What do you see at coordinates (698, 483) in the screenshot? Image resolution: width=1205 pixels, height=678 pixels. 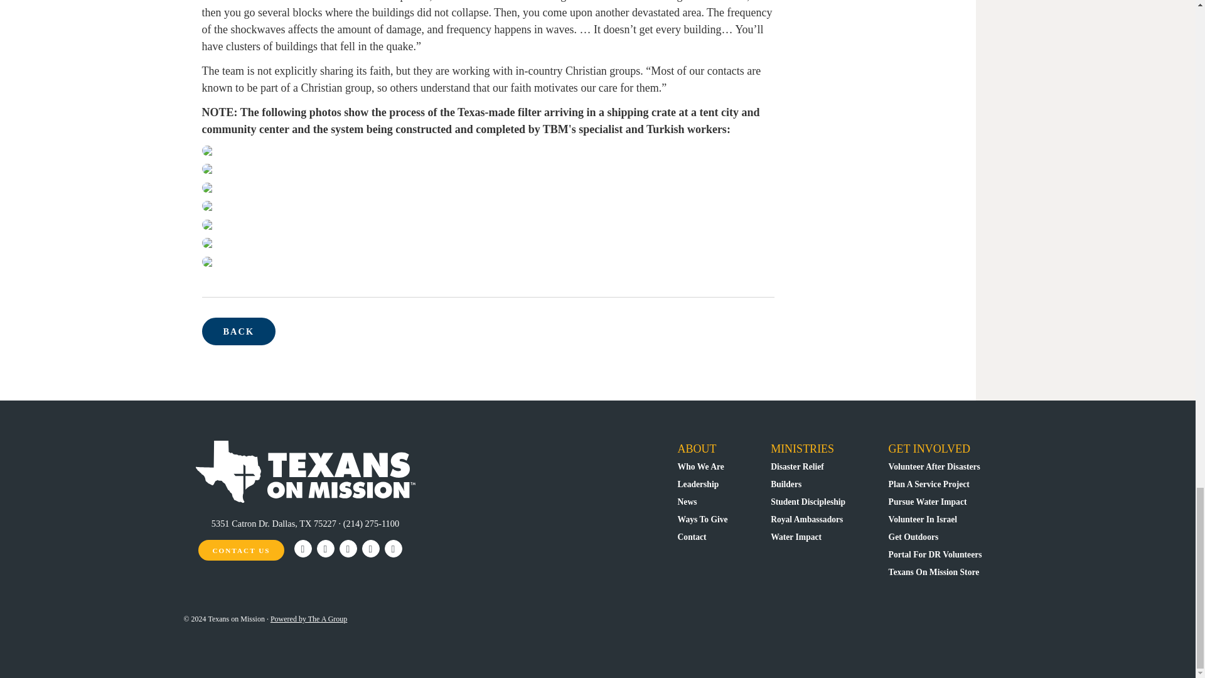 I see `Leadership` at bounding box center [698, 483].